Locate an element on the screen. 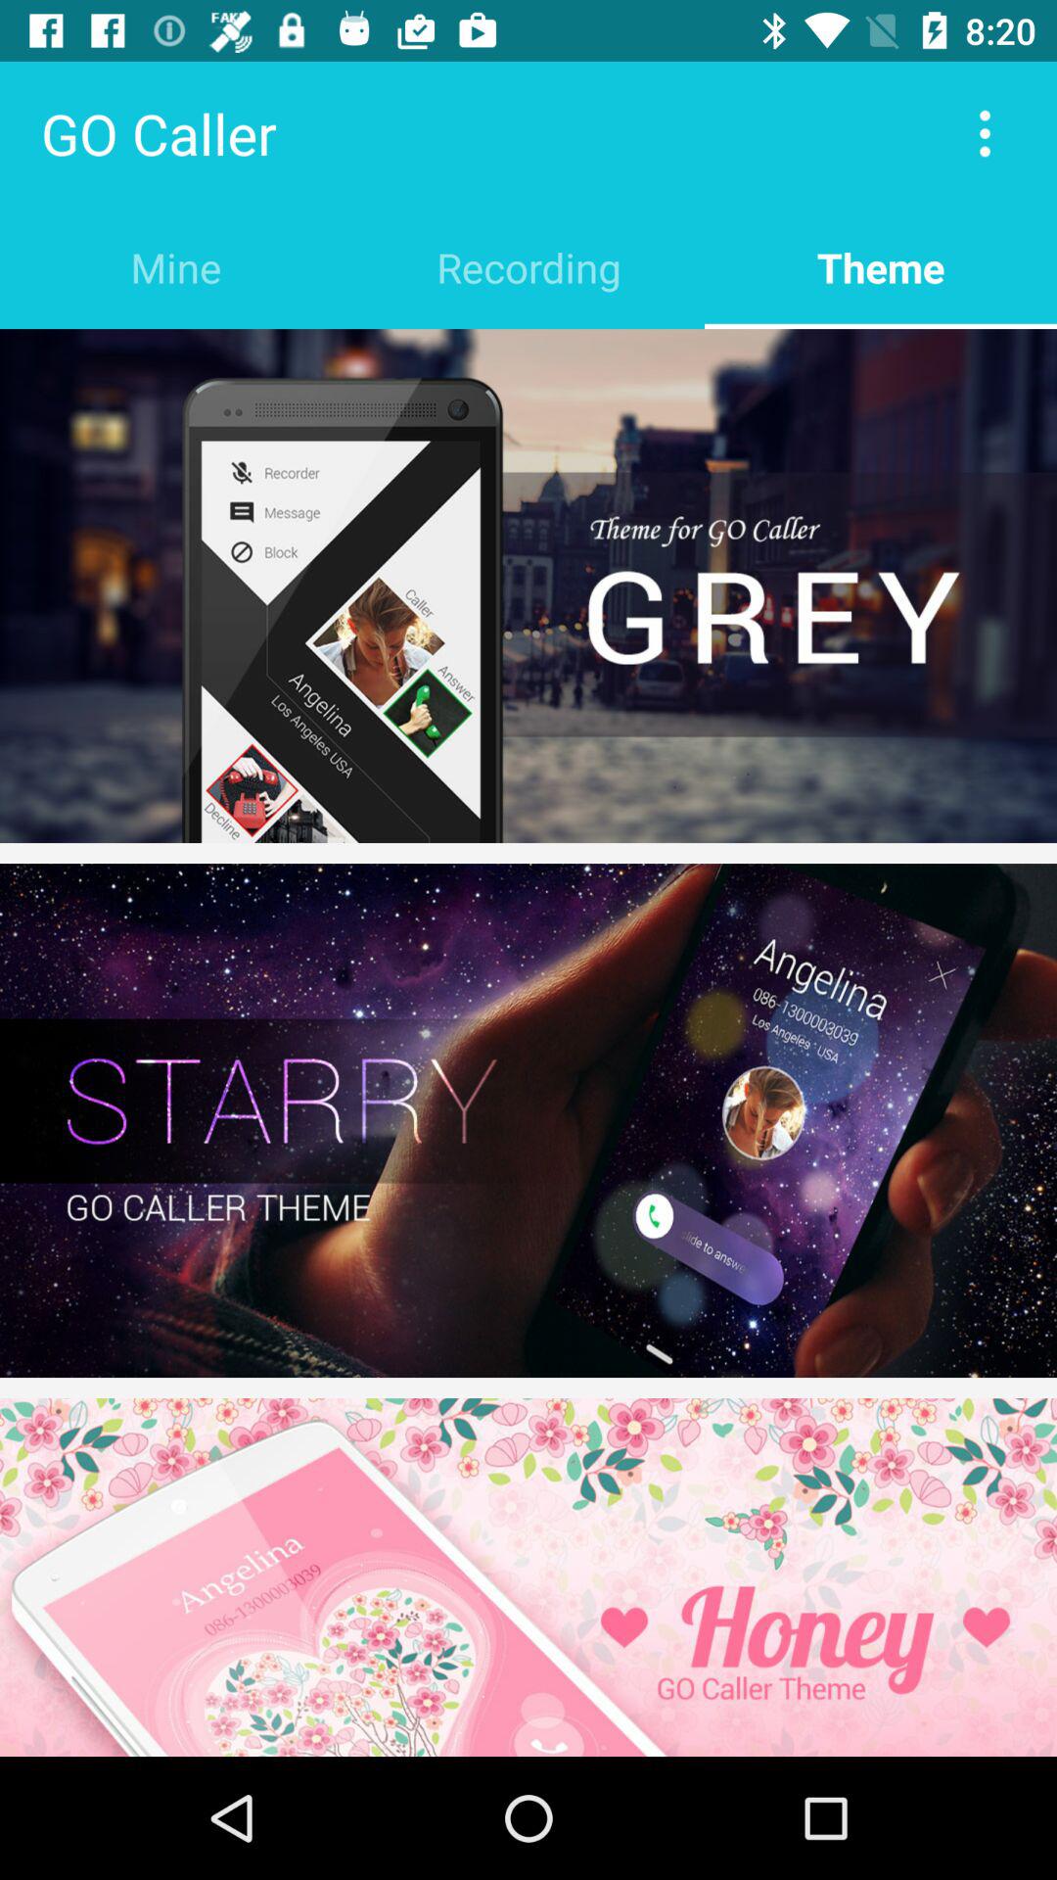  choose the item next to the mine icon is located at coordinates (528, 266).